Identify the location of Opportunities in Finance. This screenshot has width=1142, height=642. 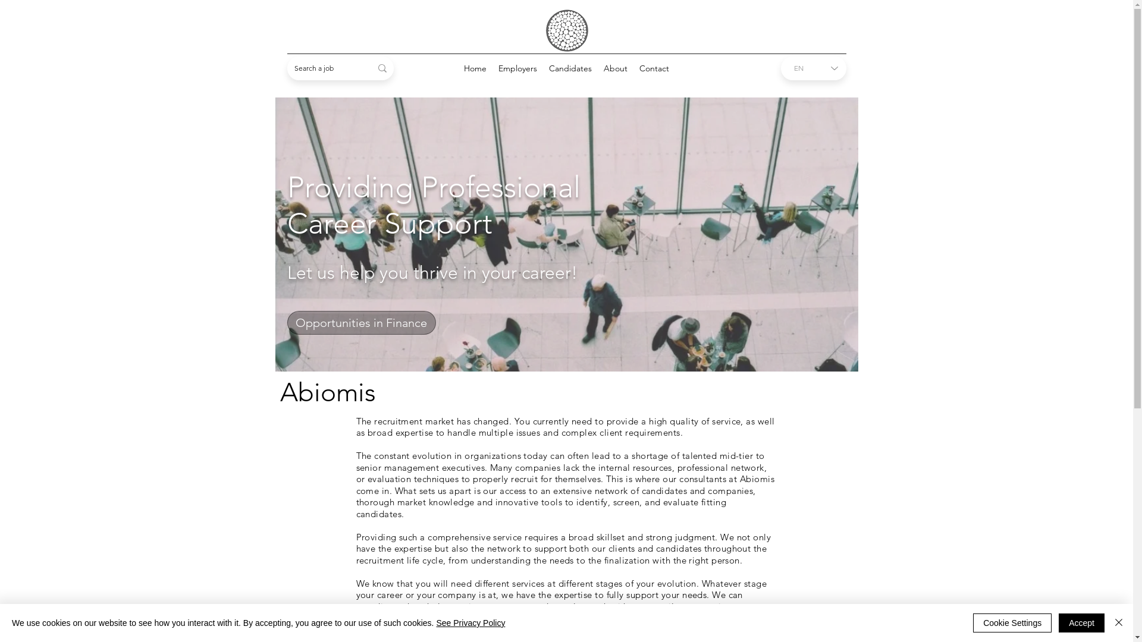
(361, 322).